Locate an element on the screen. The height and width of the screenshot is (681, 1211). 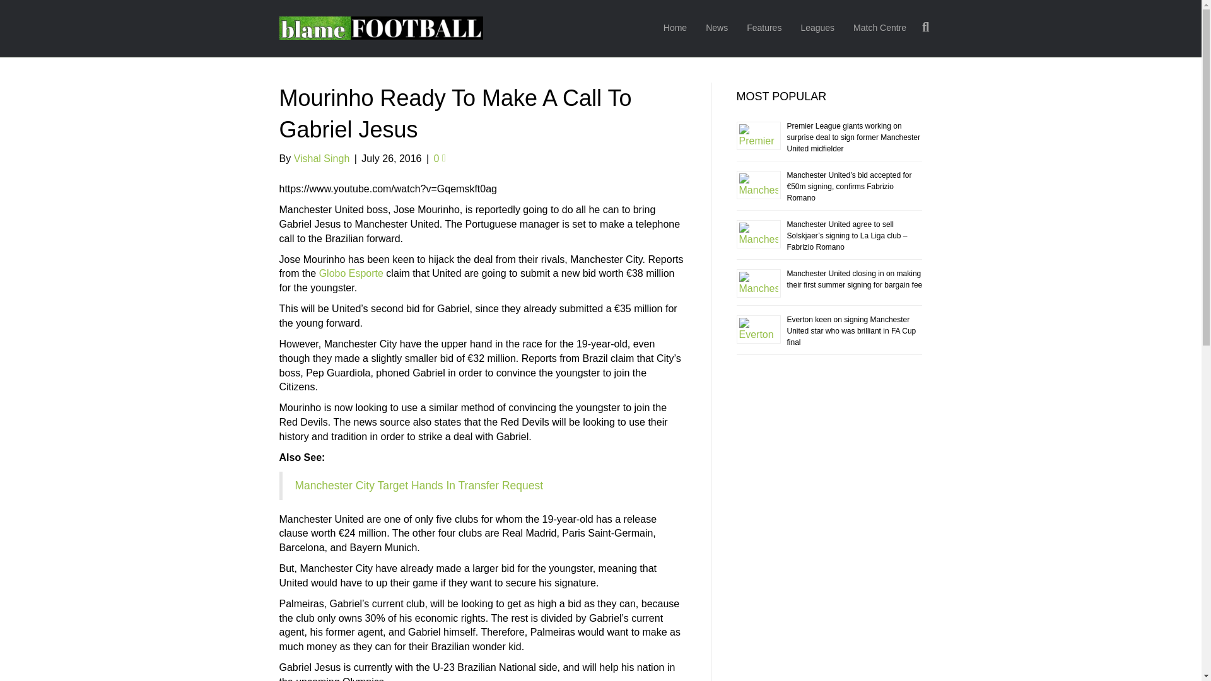
Home is located at coordinates (675, 28).